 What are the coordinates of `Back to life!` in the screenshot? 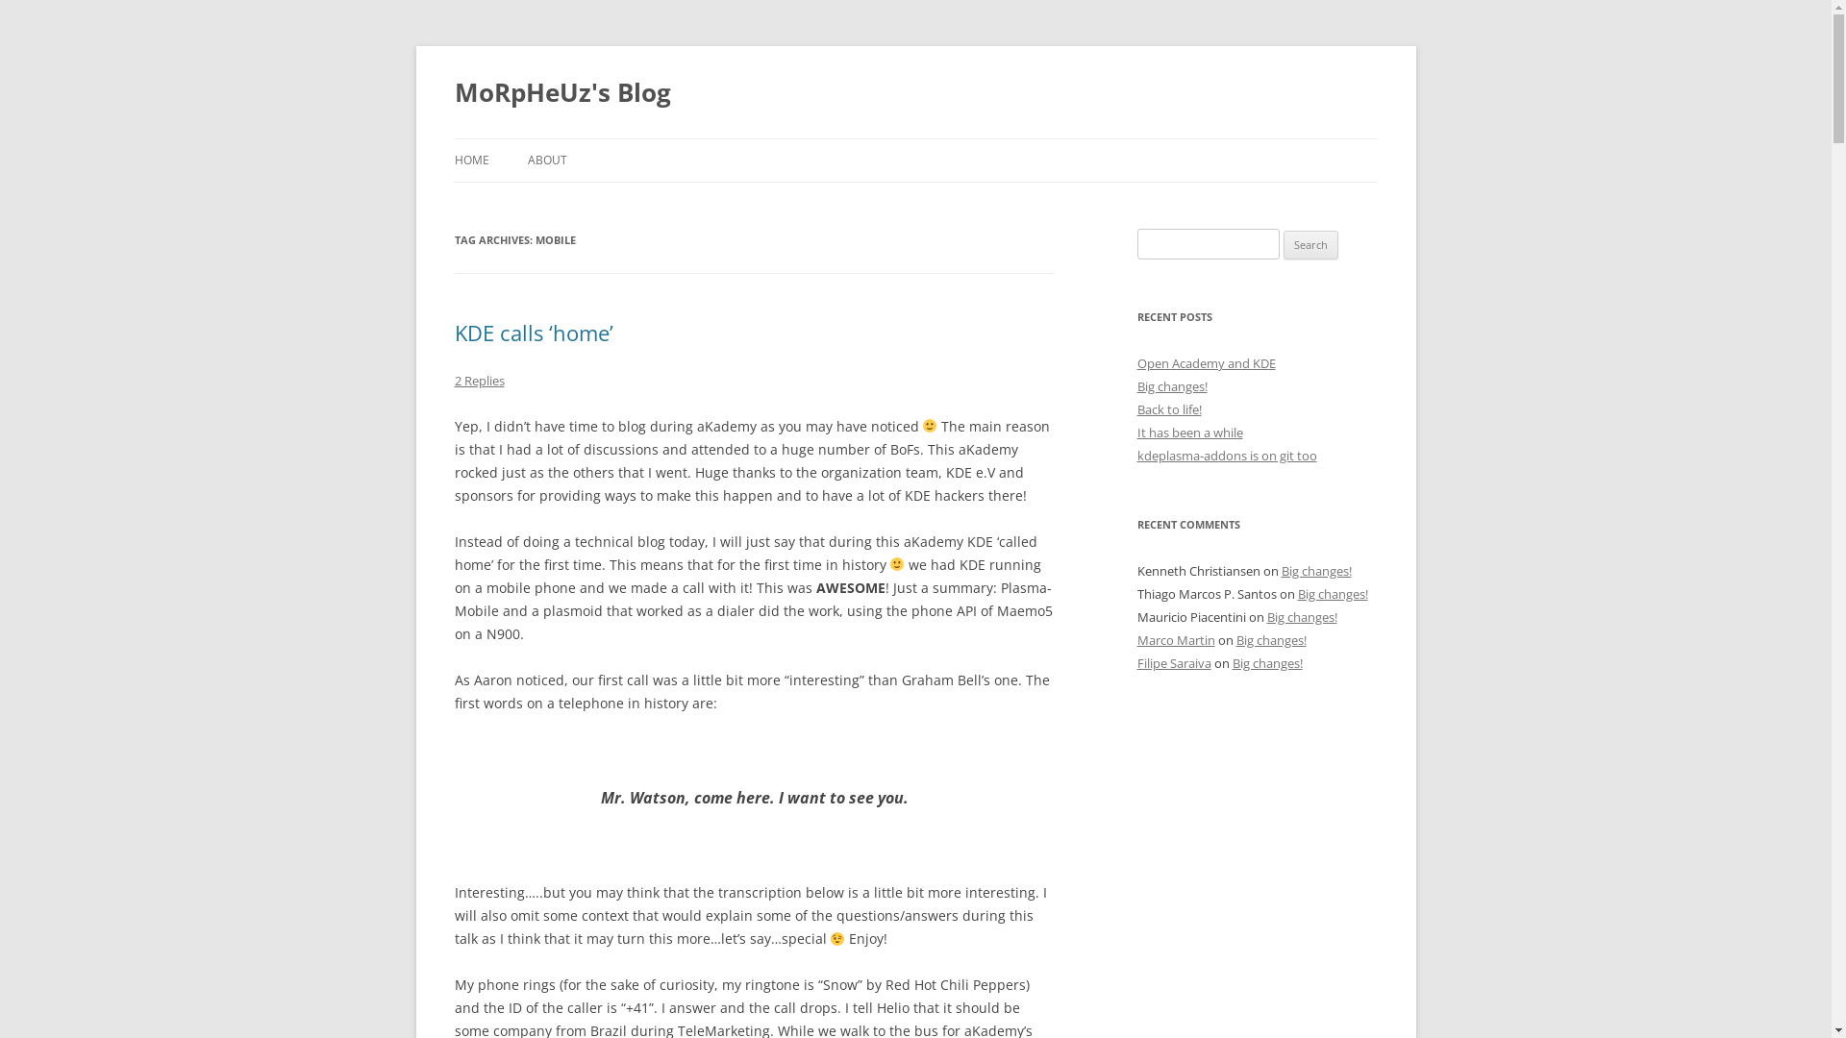 It's located at (1169, 409).